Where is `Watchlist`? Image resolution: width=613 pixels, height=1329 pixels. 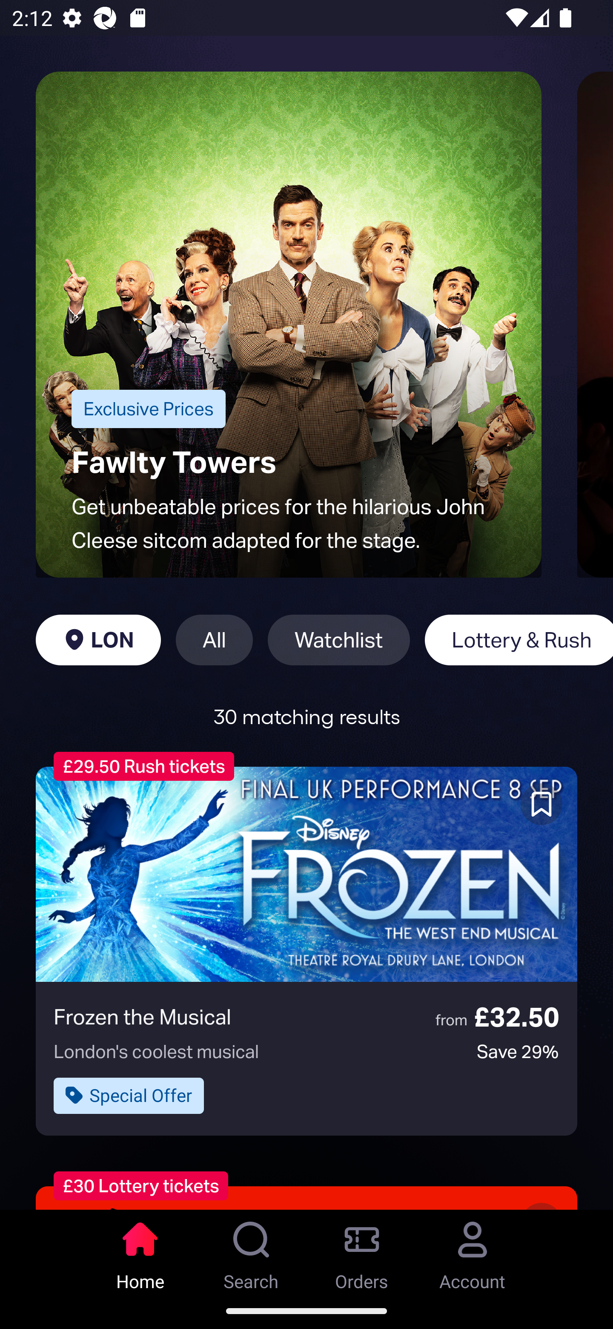
Watchlist is located at coordinates (339, 640).